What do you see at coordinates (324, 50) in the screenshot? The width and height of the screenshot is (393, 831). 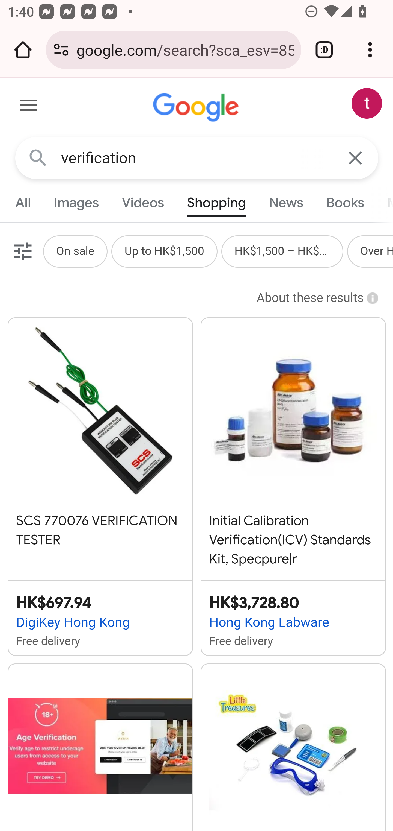 I see `Switch or close tabs` at bounding box center [324, 50].